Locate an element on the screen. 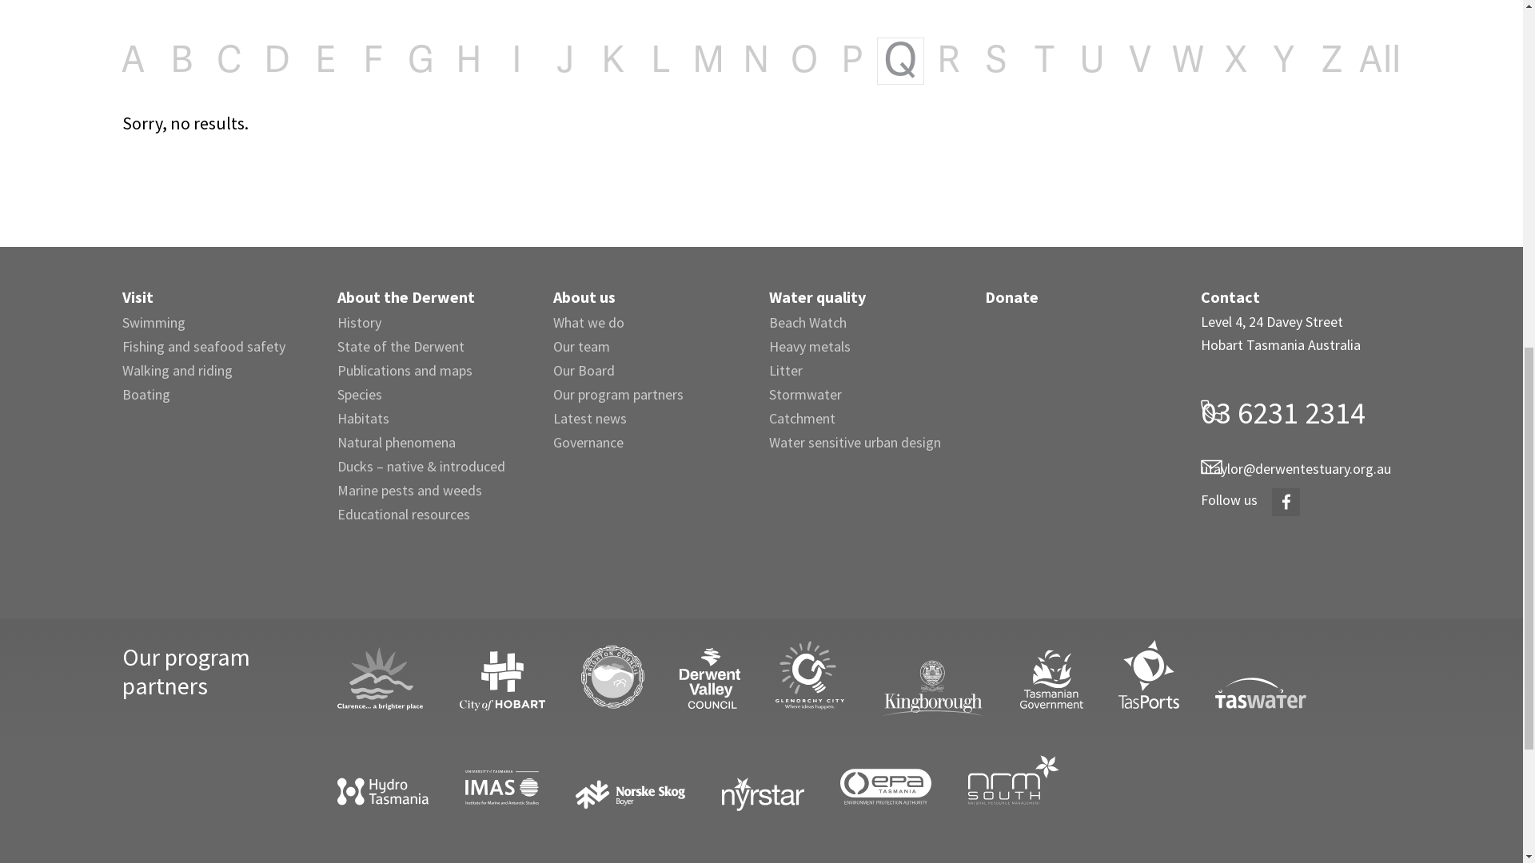 The width and height of the screenshot is (1535, 863). Community type is located at coordinates (1090, 603).